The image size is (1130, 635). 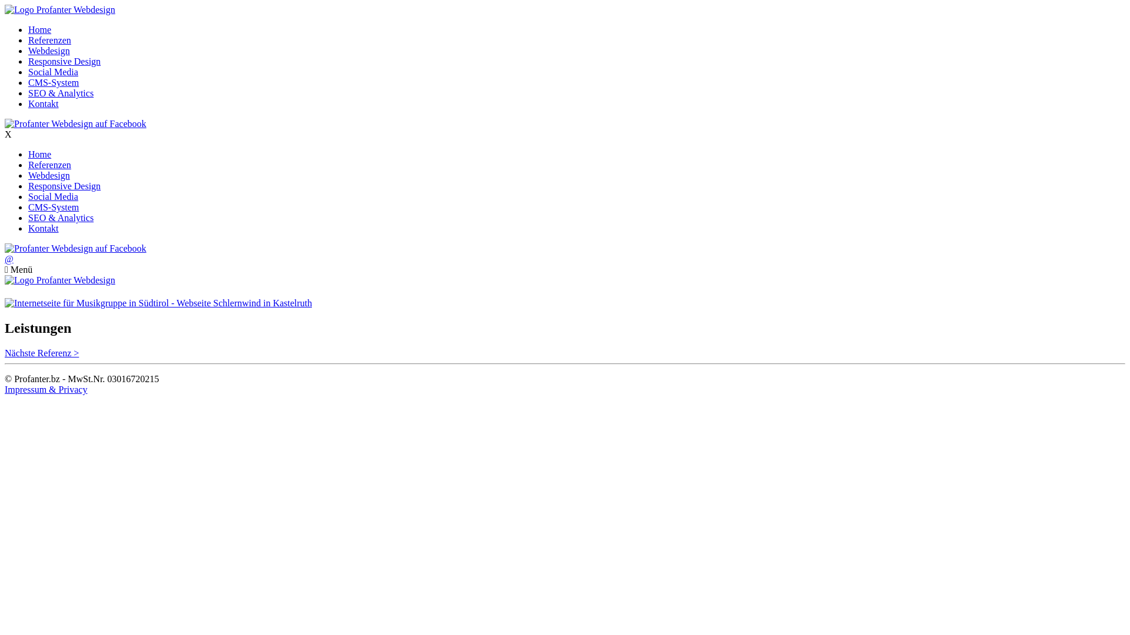 What do you see at coordinates (44, 228) in the screenshot?
I see `Kontakt` at bounding box center [44, 228].